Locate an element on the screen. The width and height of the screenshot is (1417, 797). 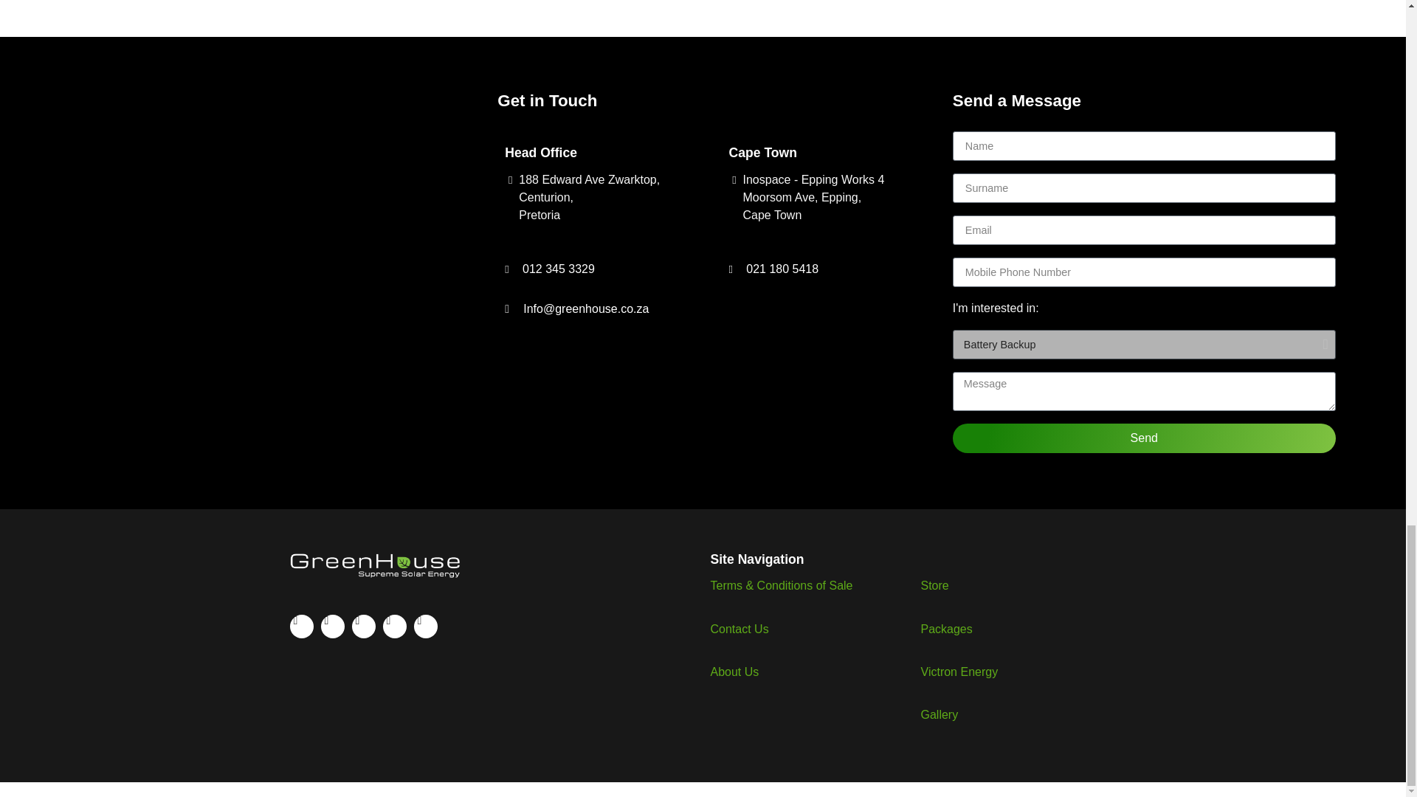
Victron Energy is located at coordinates (959, 672).